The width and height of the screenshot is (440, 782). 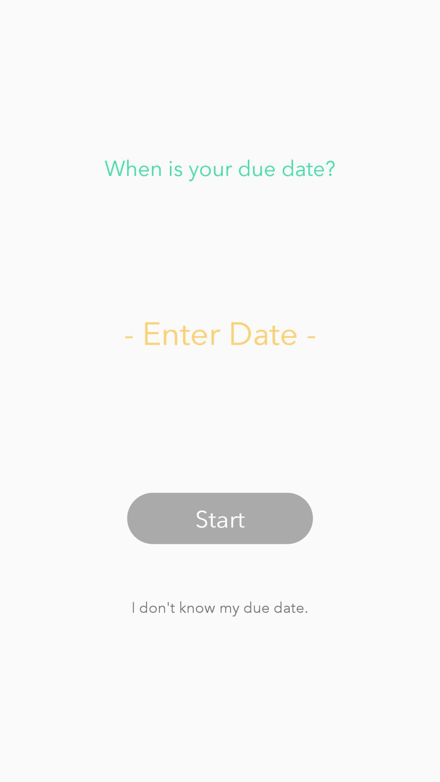 What do you see at coordinates (220, 518) in the screenshot?
I see `open the icon above the i don t` at bounding box center [220, 518].